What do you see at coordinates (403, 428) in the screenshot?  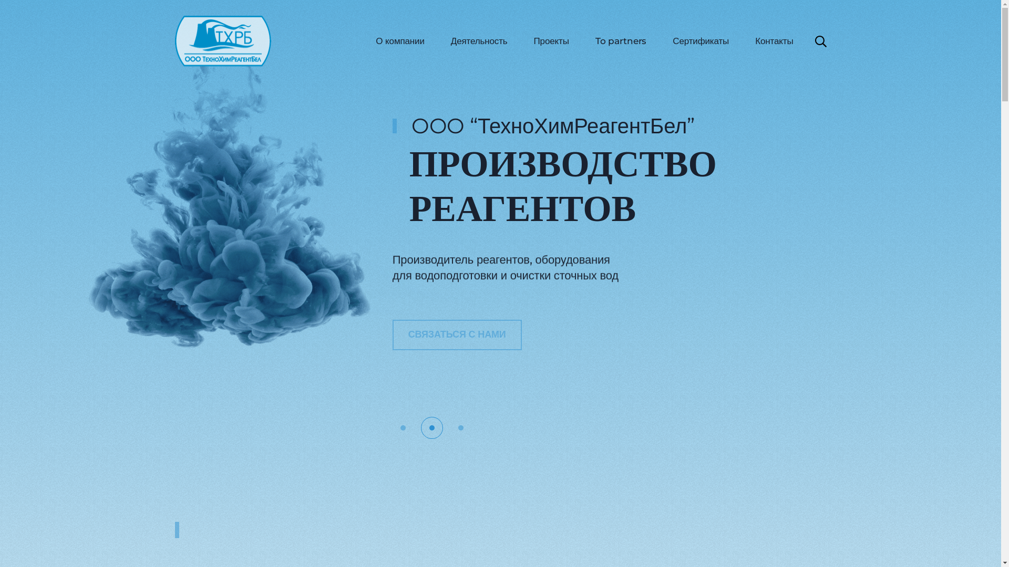 I see `1` at bounding box center [403, 428].